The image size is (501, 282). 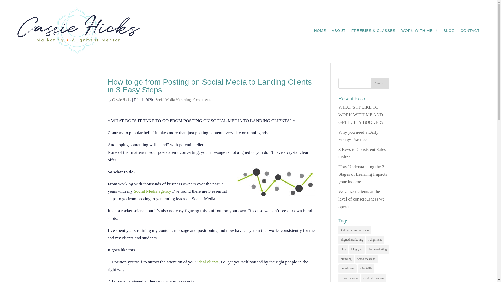 I want to click on HOME, so click(x=320, y=31).